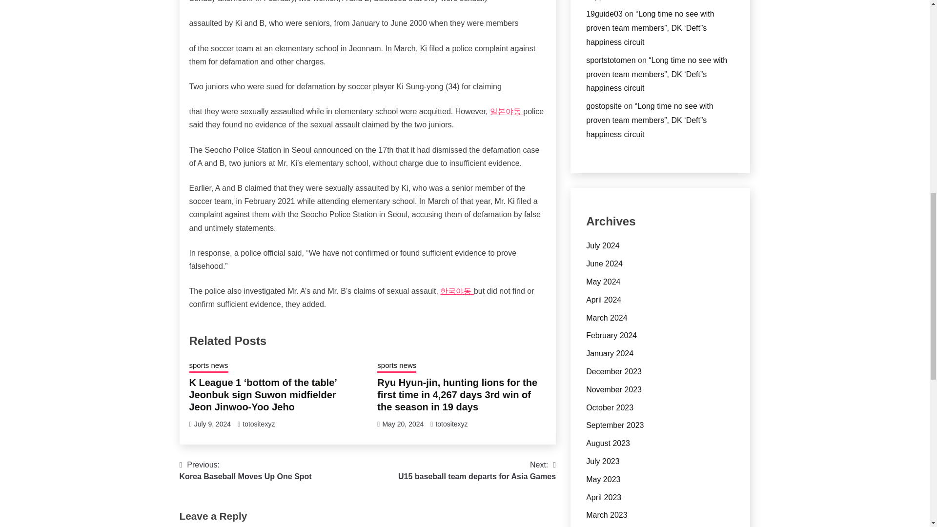 The width and height of the screenshot is (937, 527). I want to click on sports news, so click(403, 424).